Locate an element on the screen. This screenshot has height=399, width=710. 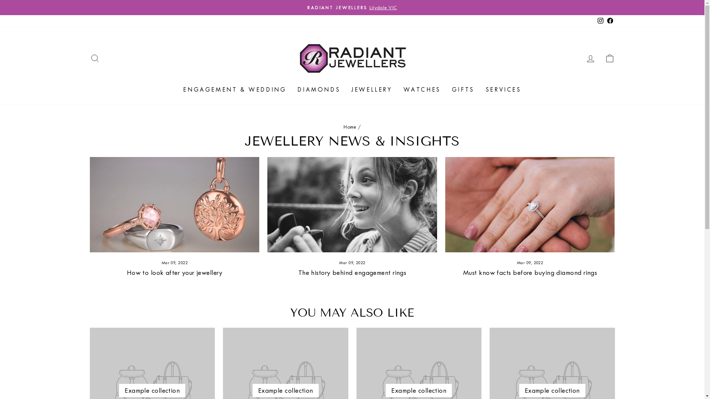
Home is located at coordinates (350, 127).